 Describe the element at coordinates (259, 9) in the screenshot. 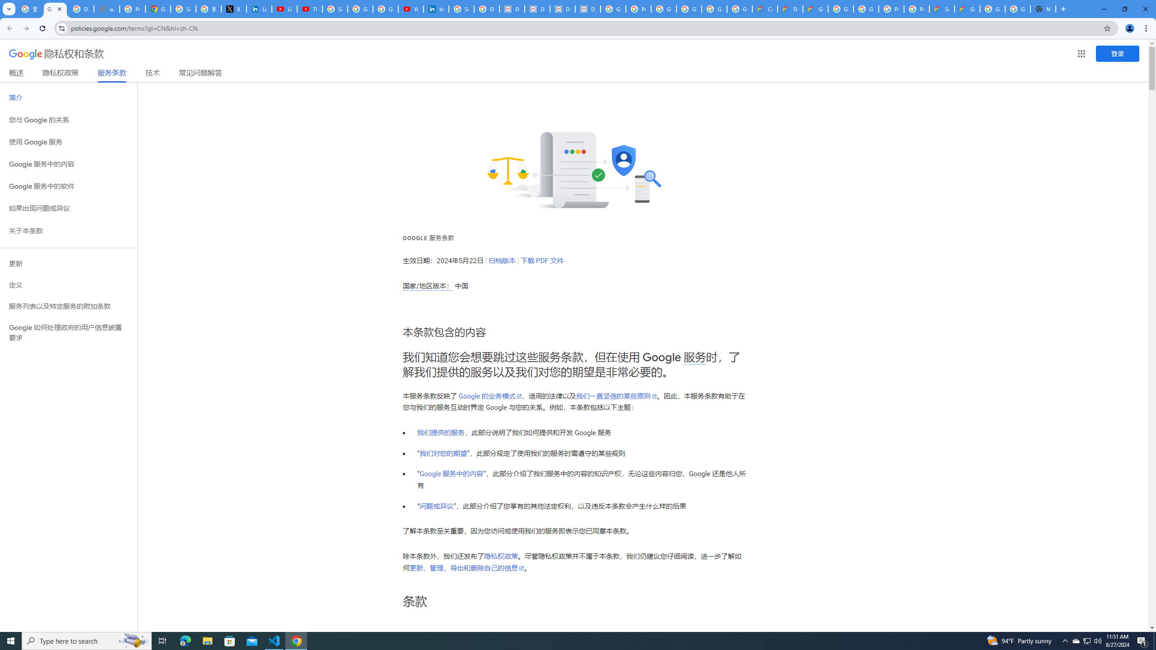

I see `LinkedIn Privacy Policy` at that location.